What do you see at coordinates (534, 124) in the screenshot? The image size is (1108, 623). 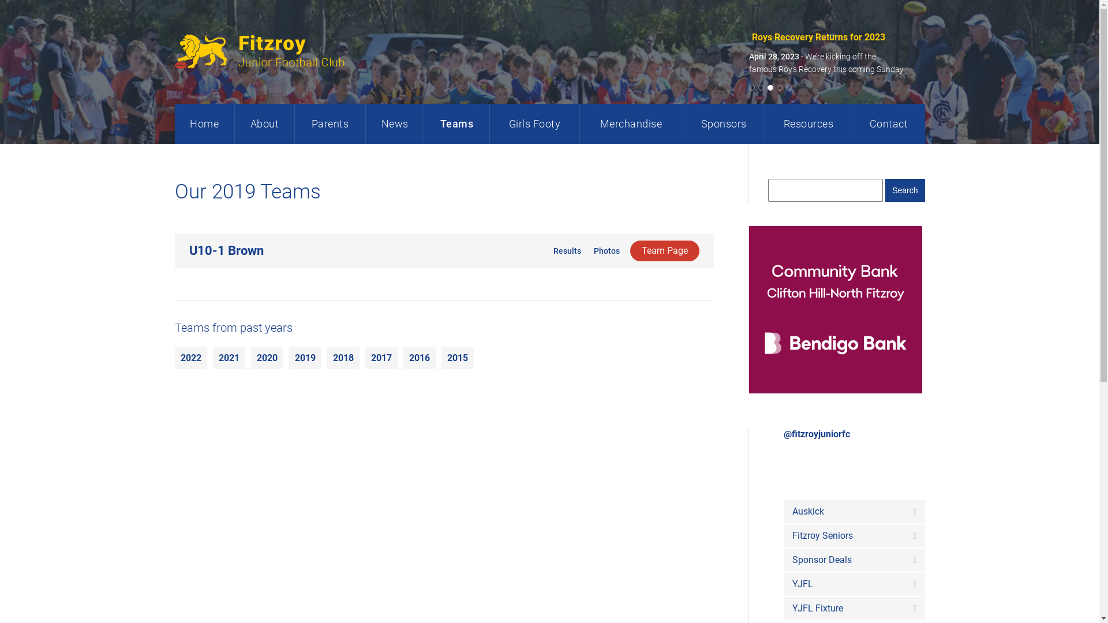 I see `Girls Footy` at bounding box center [534, 124].